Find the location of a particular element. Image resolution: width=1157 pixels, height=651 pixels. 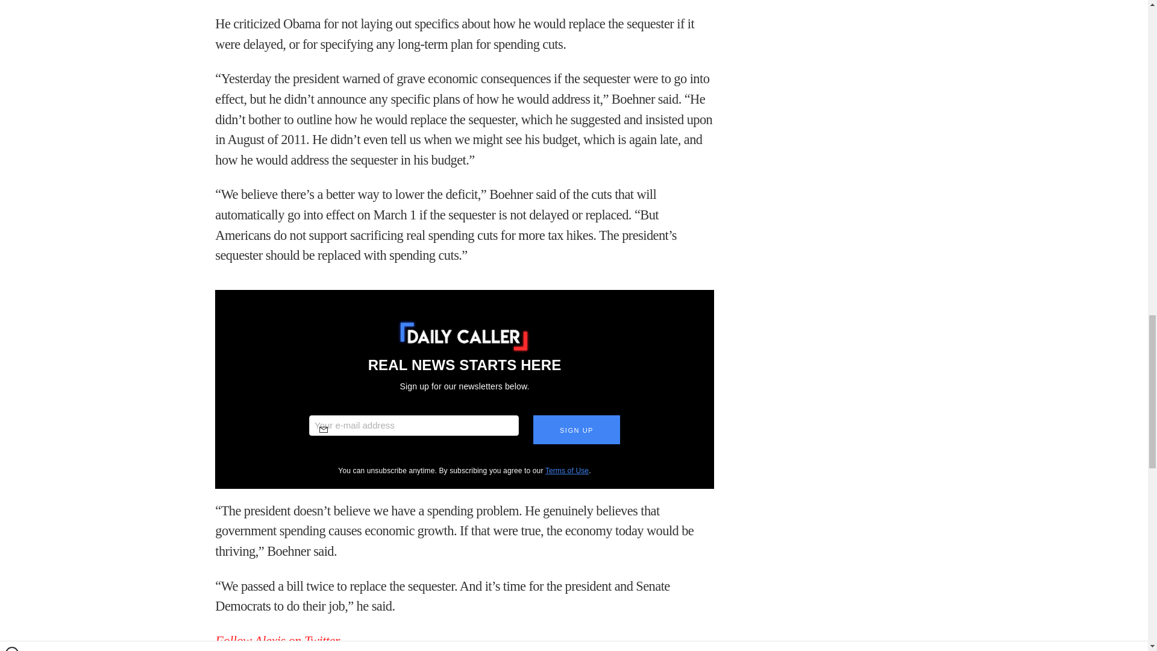

Follow Alexis on Twitter is located at coordinates (277, 640).